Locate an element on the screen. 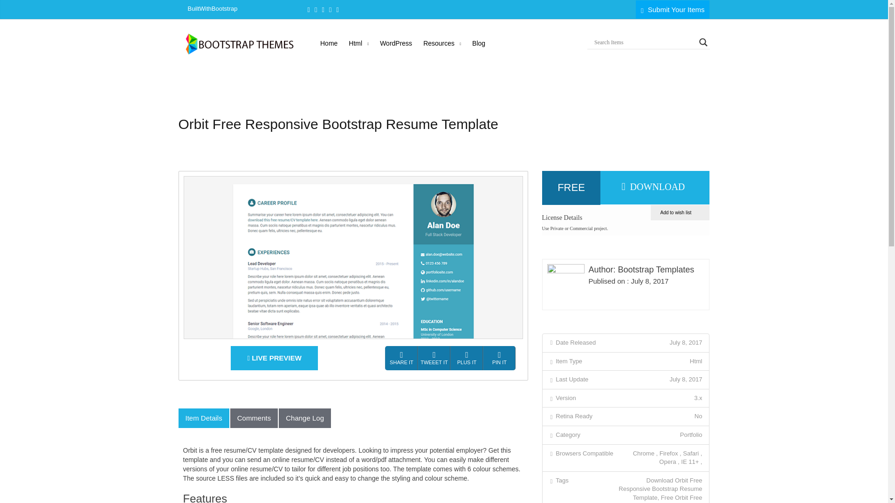 This screenshot has width=895, height=503. SHARE IT is located at coordinates (401, 359).